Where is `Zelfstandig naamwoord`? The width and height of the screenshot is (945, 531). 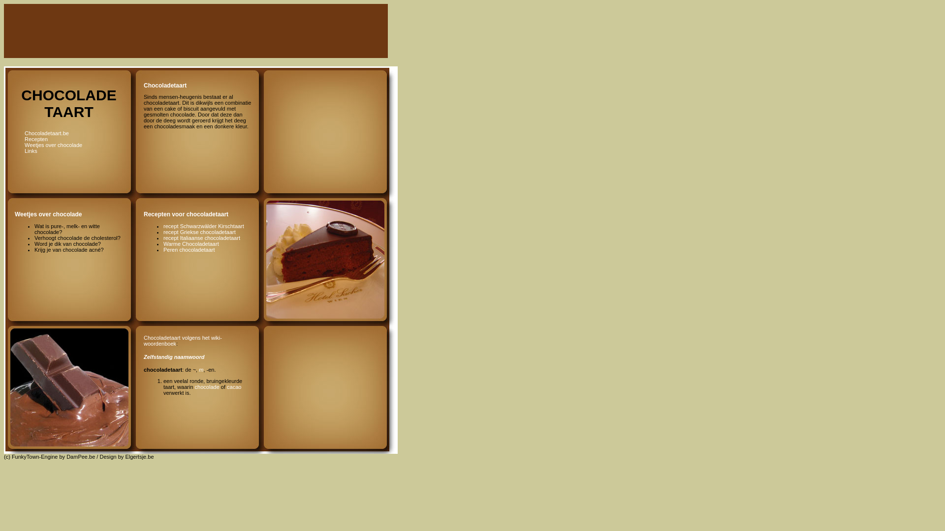 Zelfstandig naamwoord is located at coordinates (174, 357).